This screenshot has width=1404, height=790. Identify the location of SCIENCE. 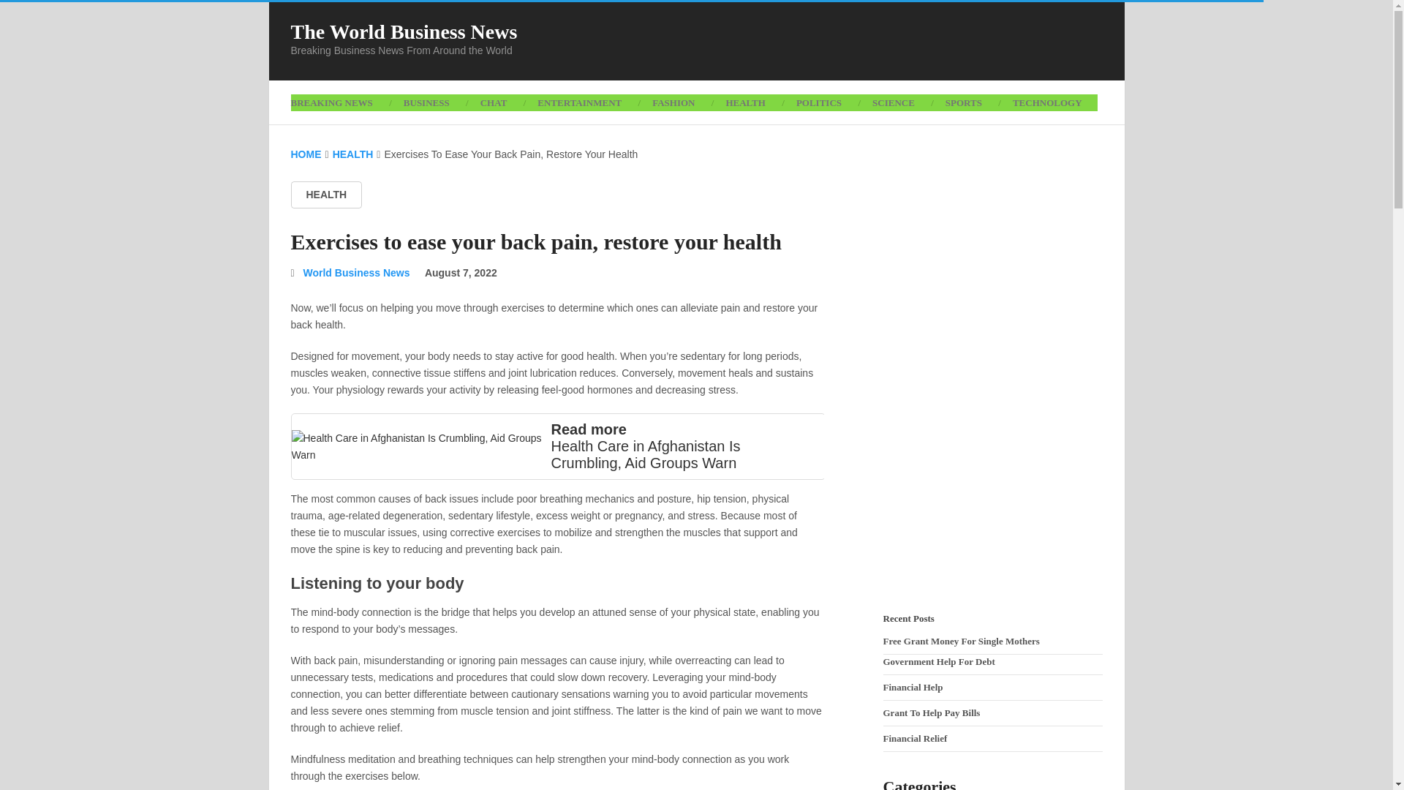
(893, 102).